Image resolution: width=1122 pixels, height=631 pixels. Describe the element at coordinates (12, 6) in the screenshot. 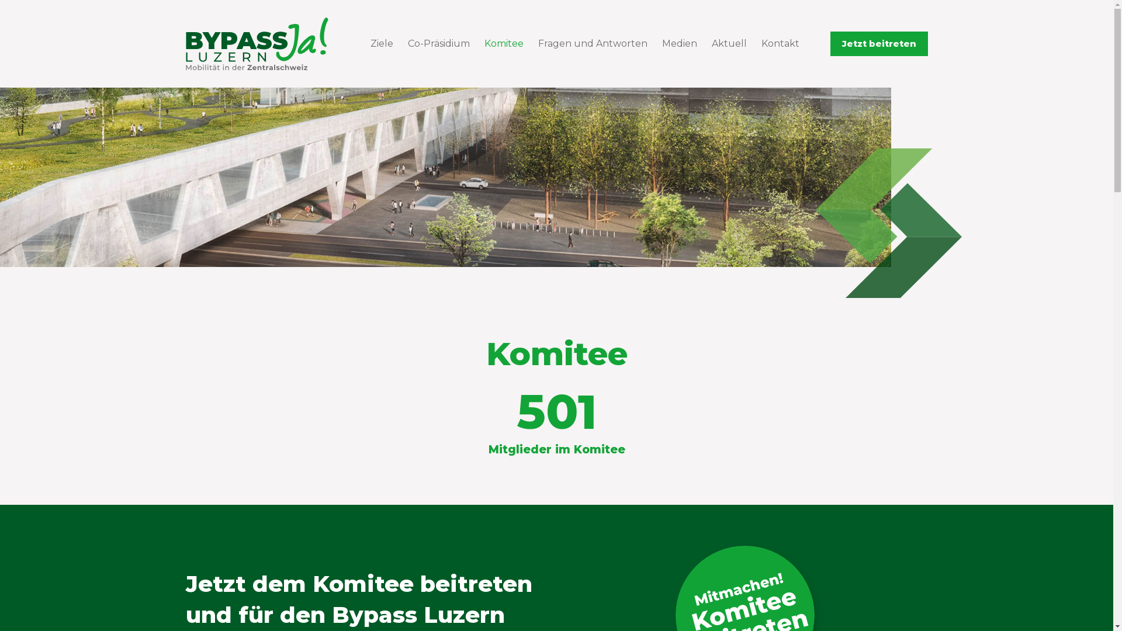

I see `Zum Inhalt springen` at that location.